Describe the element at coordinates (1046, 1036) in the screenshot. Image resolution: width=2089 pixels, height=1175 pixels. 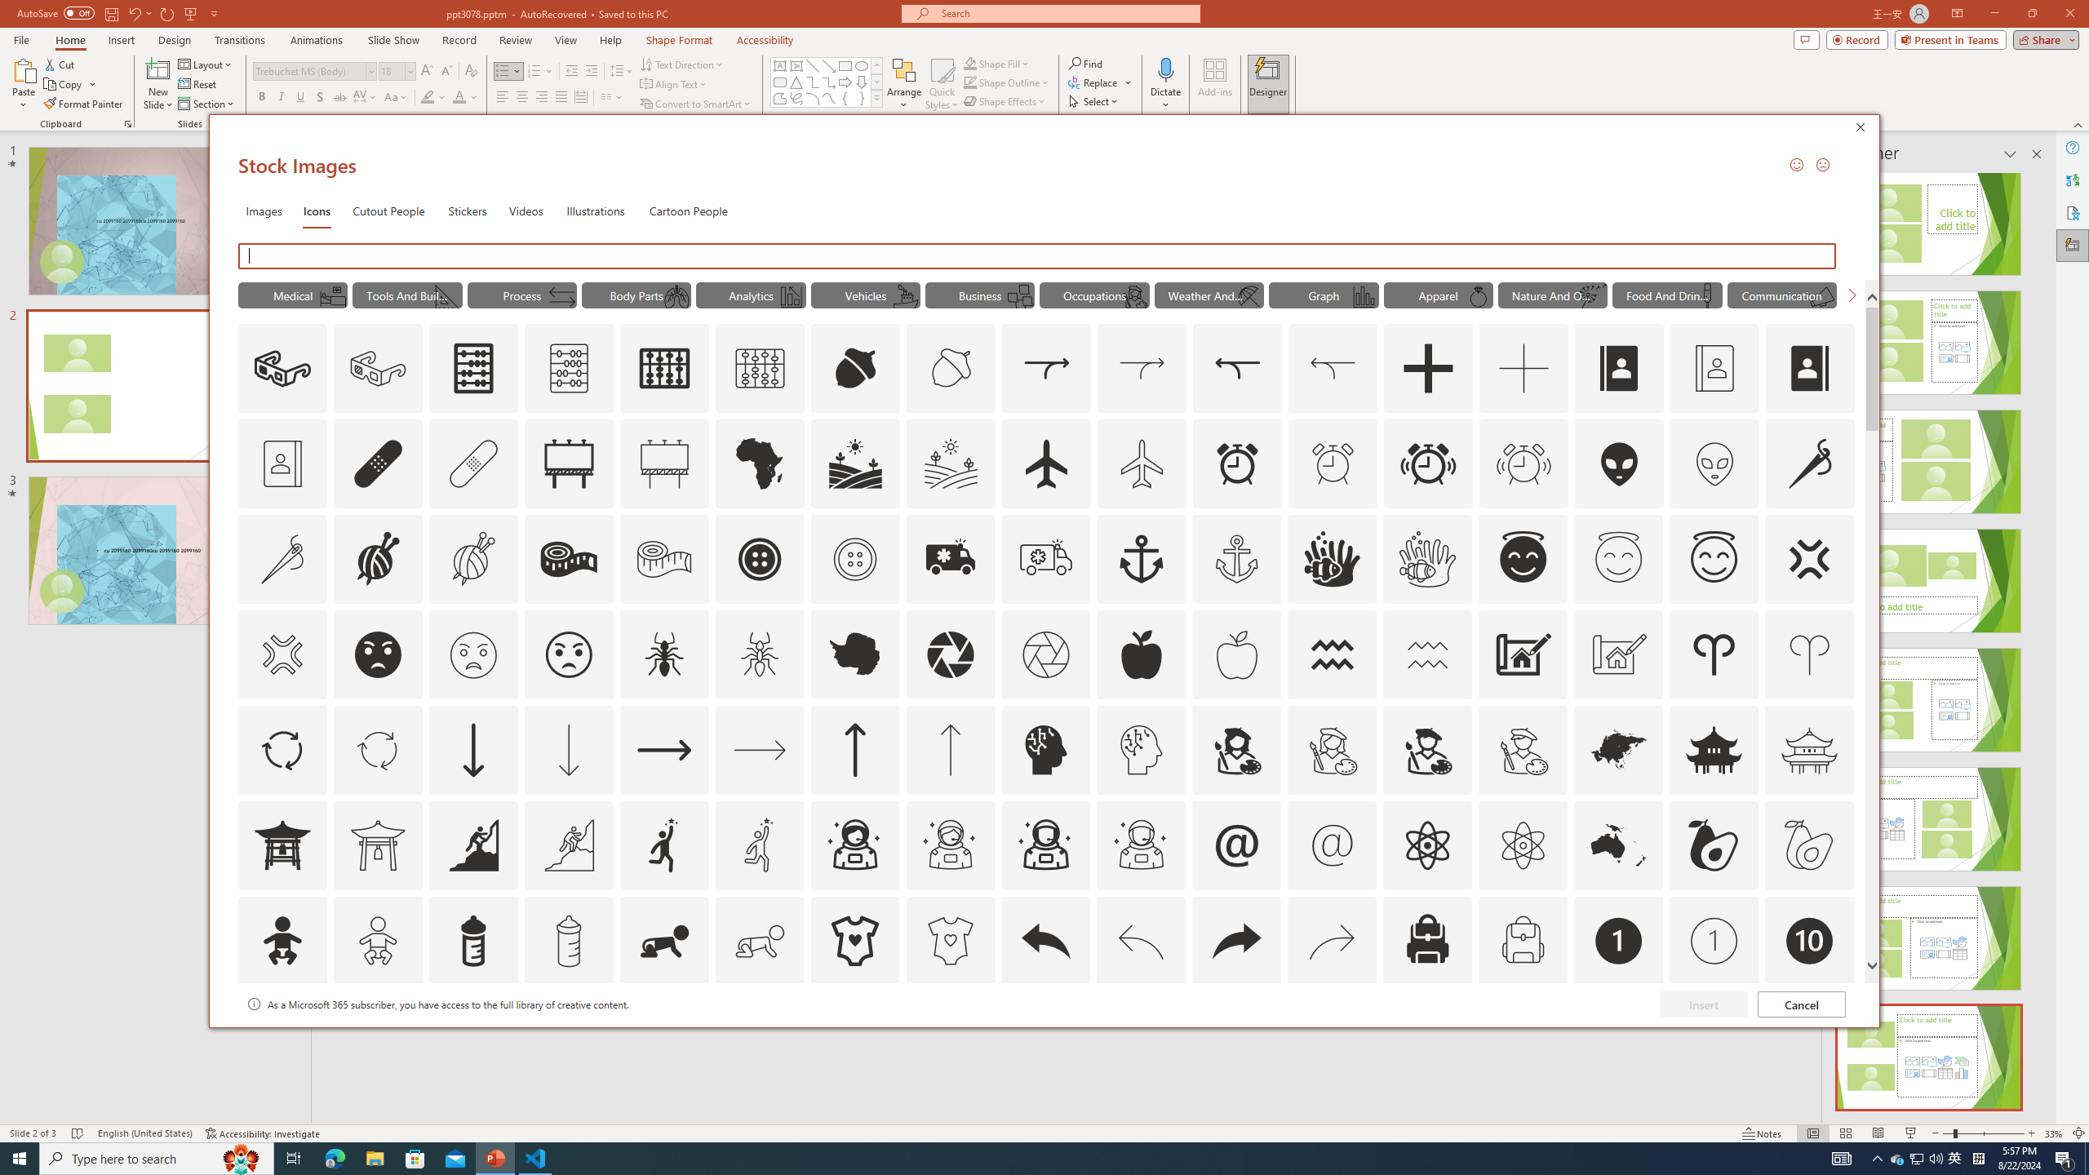
I see `AutomationID: Icons_Badge5_M` at that location.